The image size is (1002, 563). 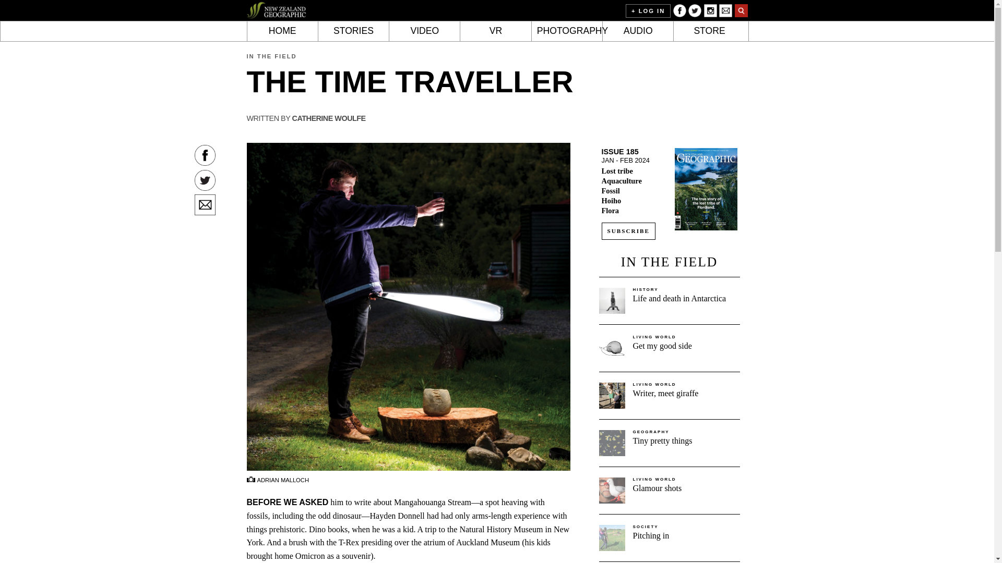 I want to click on STORIES, so click(x=354, y=31).